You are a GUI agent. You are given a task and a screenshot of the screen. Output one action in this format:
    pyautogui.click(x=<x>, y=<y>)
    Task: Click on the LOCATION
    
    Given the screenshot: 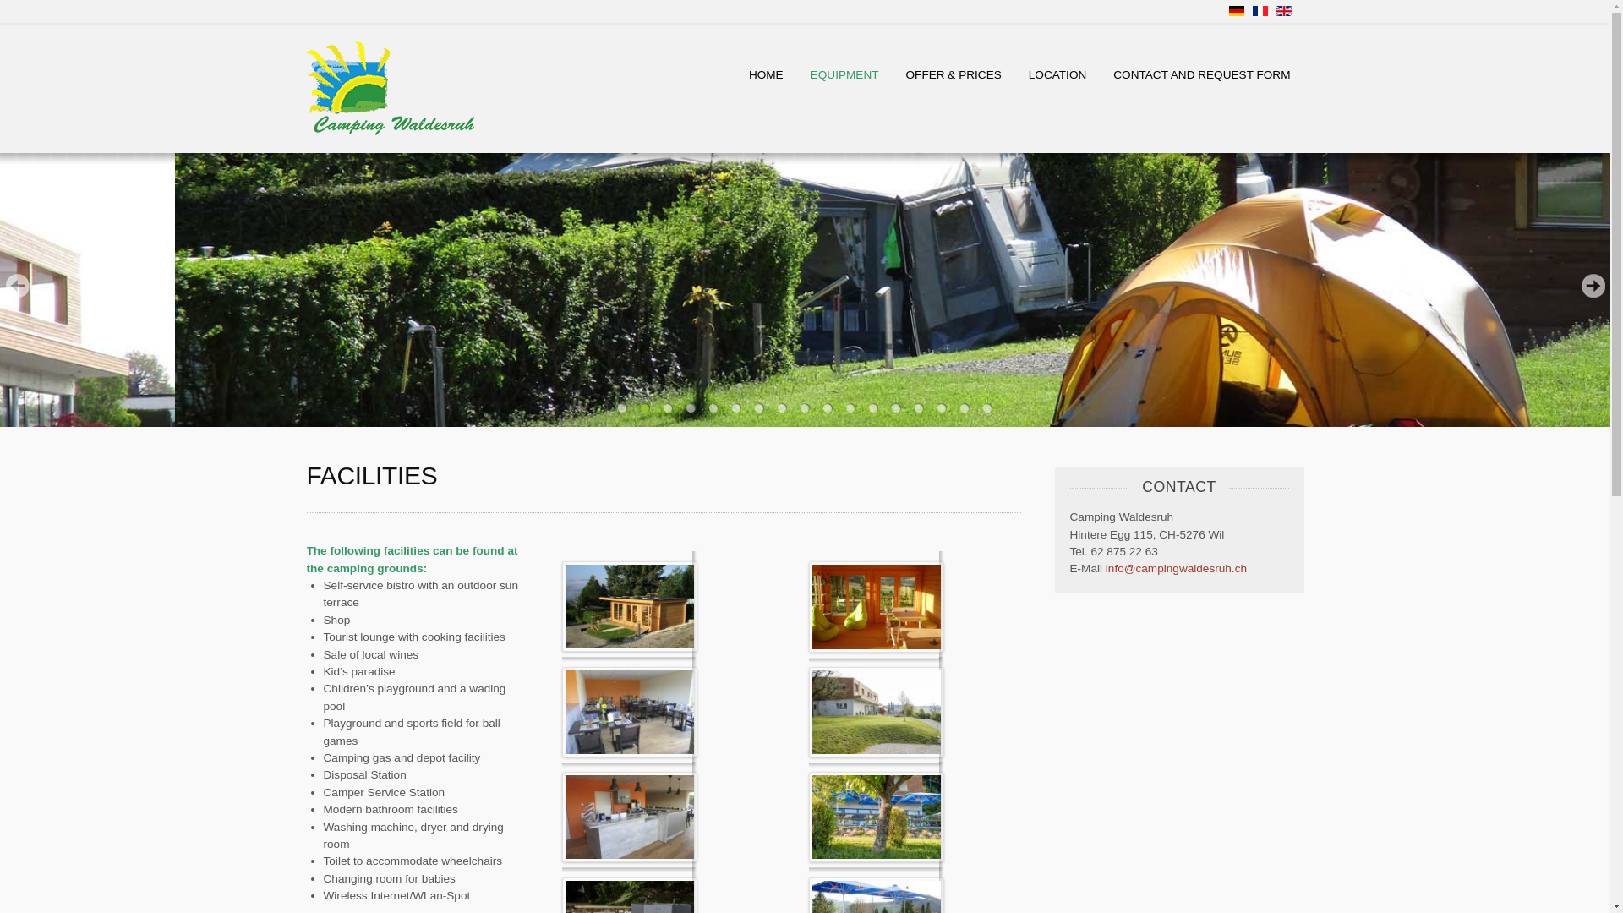 What is the action you would take?
    pyautogui.click(x=1057, y=75)
    